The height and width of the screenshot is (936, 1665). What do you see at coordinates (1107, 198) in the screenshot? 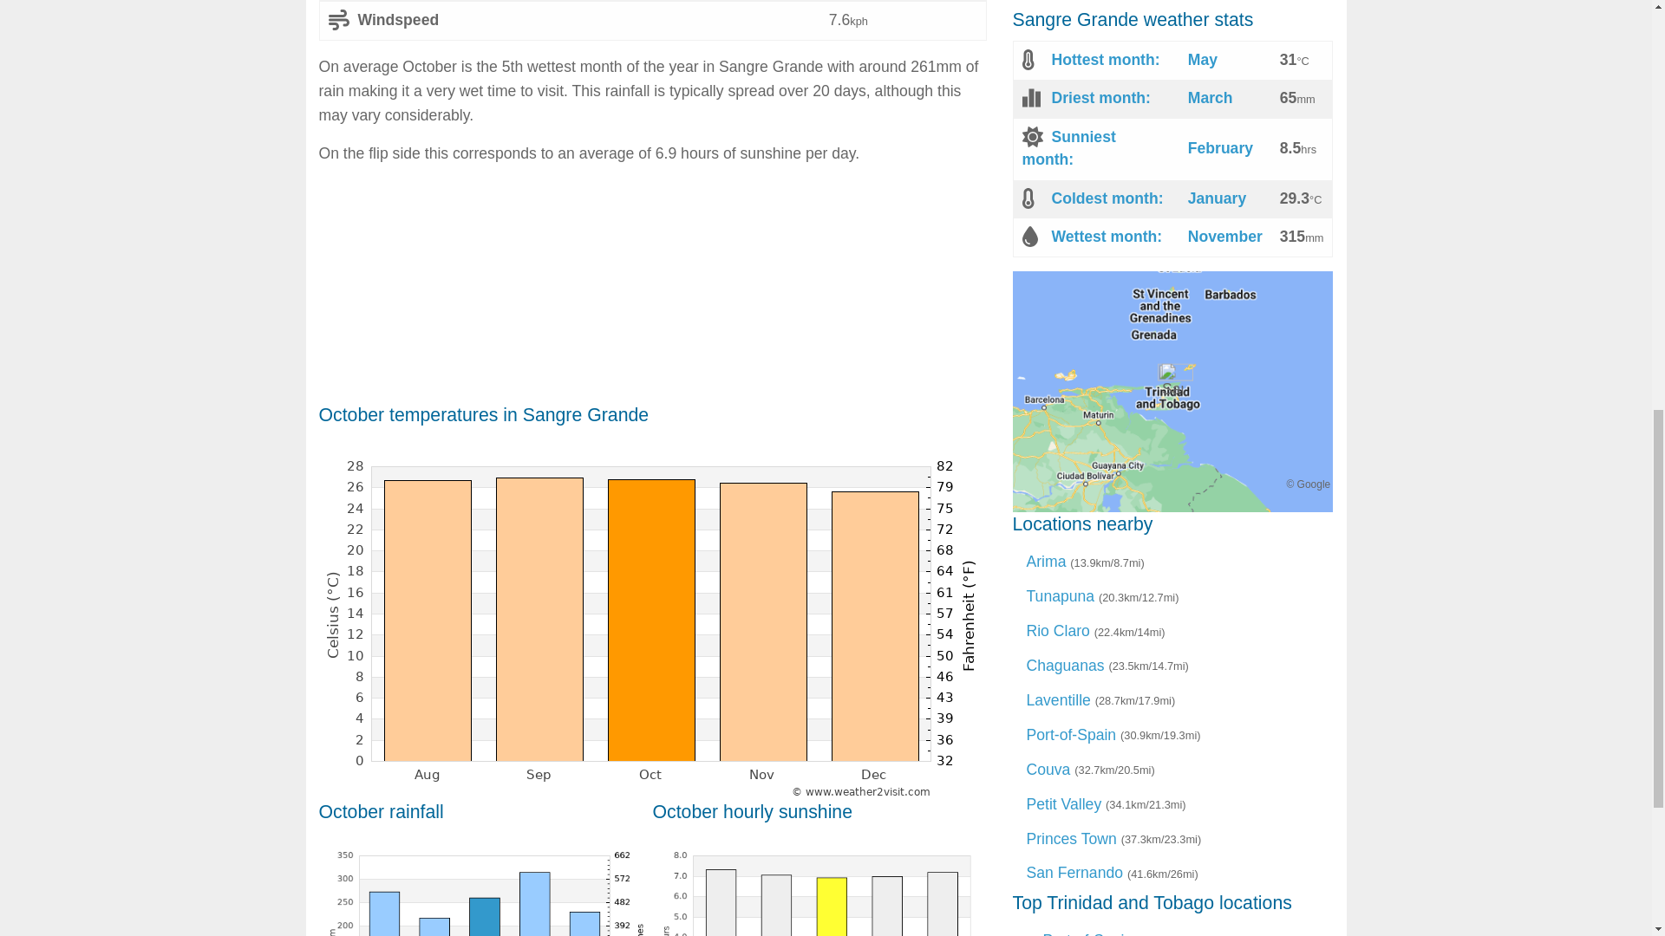
I see `Coldest month:` at bounding box center [1107, 198].